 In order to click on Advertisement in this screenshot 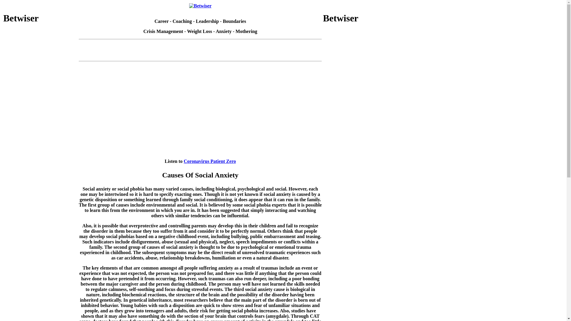, I will do `click(40, 70)`.